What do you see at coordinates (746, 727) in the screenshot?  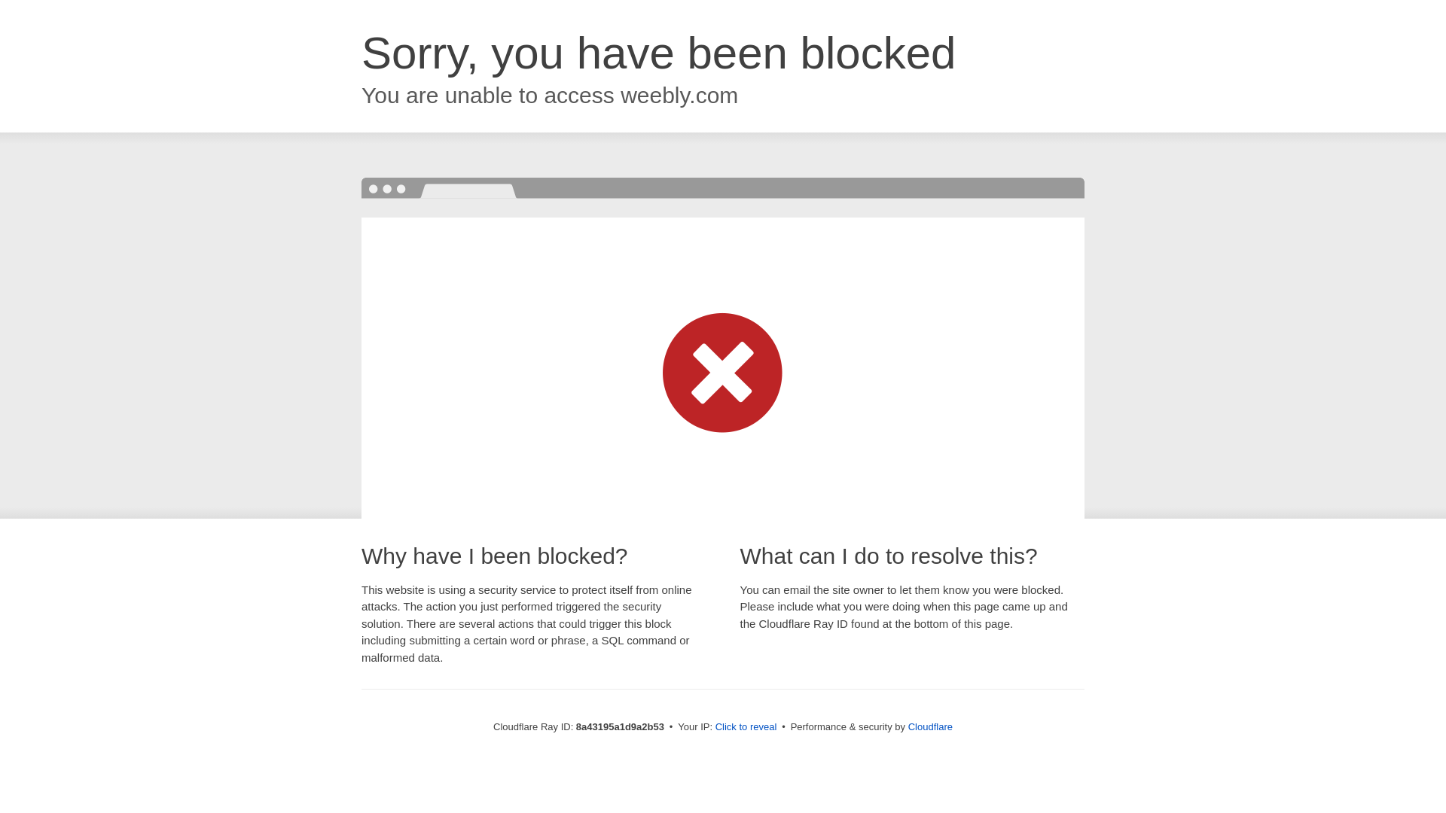 I see `Click to reveal` at bounding box center [746, 727].